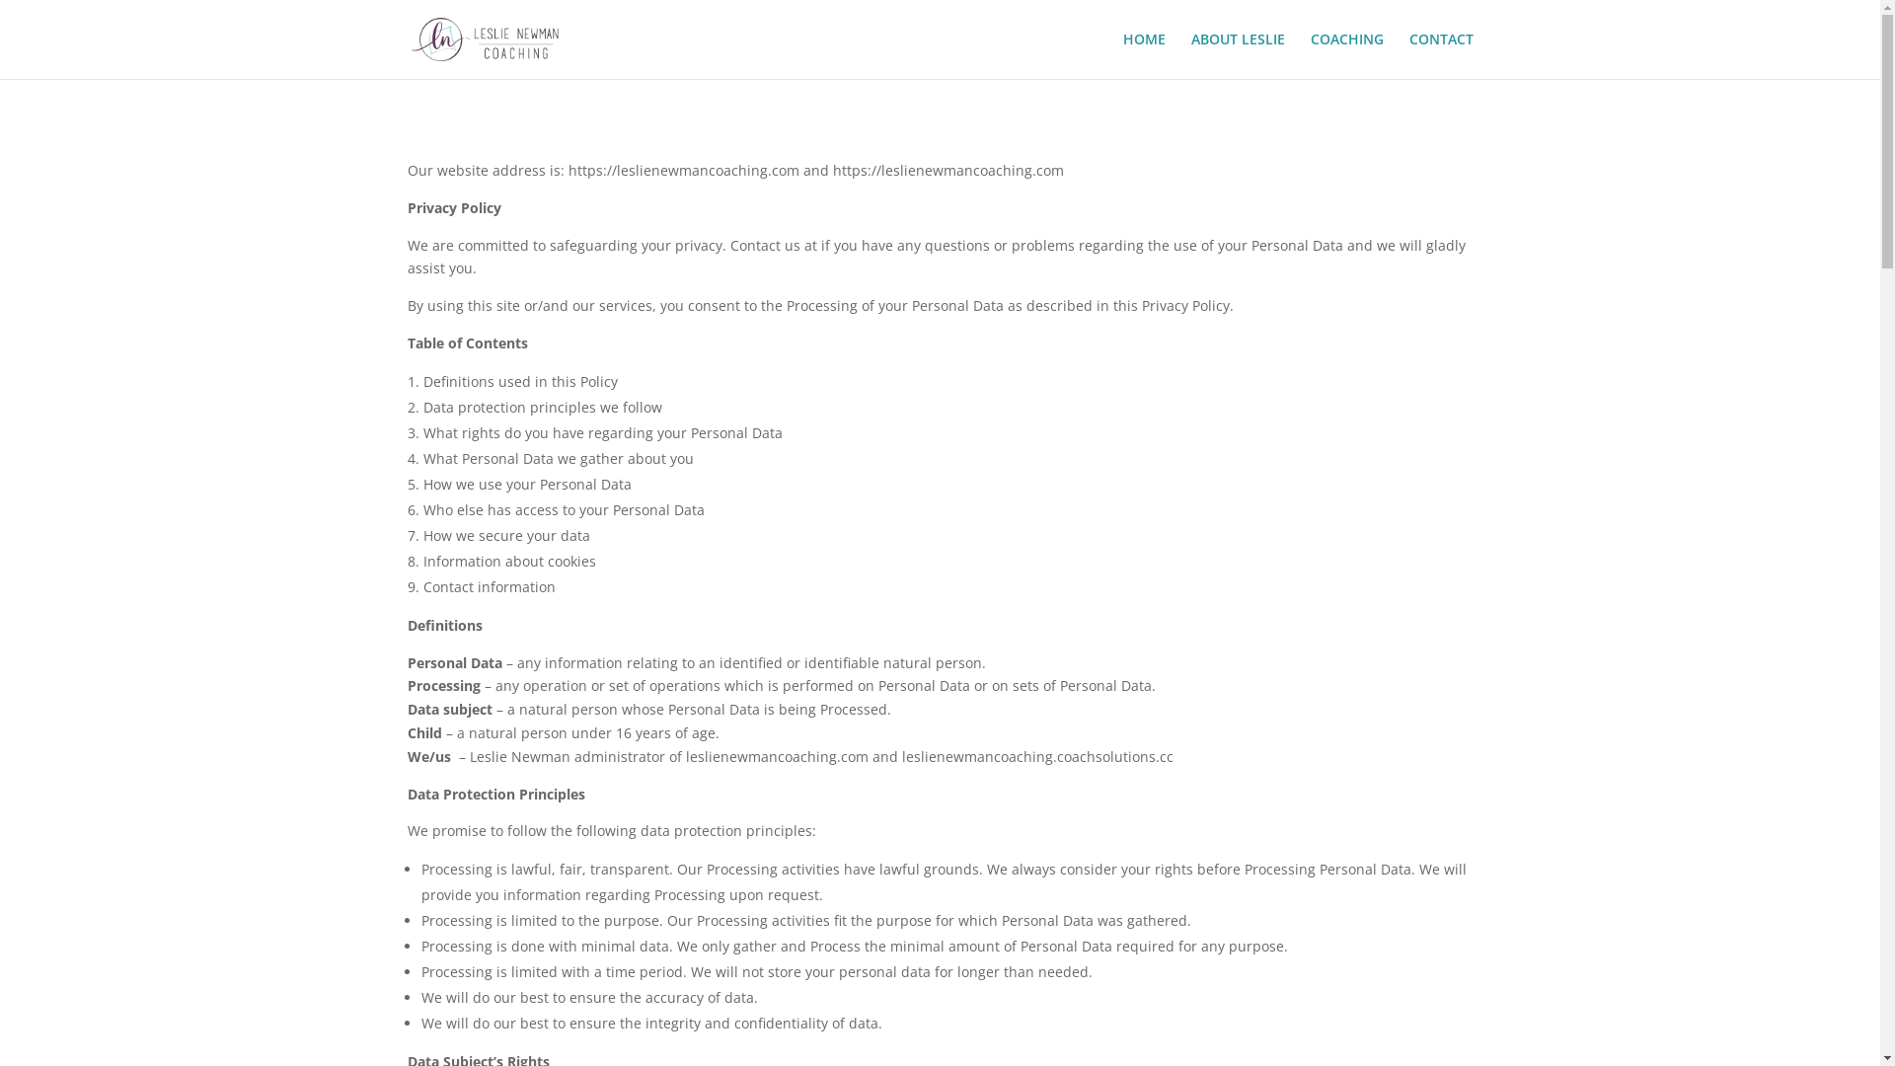  I want to click on COACHING, so click(1347, 55).